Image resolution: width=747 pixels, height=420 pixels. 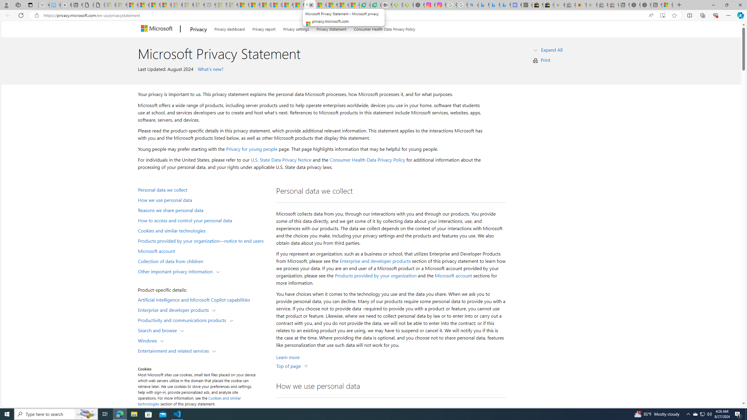 What do you see at coordinates (602, 5) in the screenshot?
I see `Press Room - eBay Inc. - Sleeping` at bounding box center [602, 5].